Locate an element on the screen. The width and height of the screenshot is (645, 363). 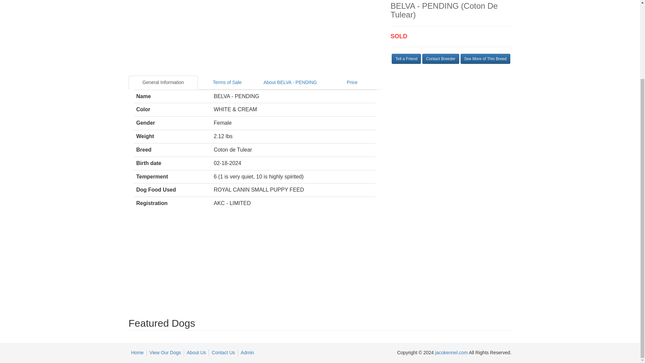
Contact Breeder is located at coordinates (440, 58).